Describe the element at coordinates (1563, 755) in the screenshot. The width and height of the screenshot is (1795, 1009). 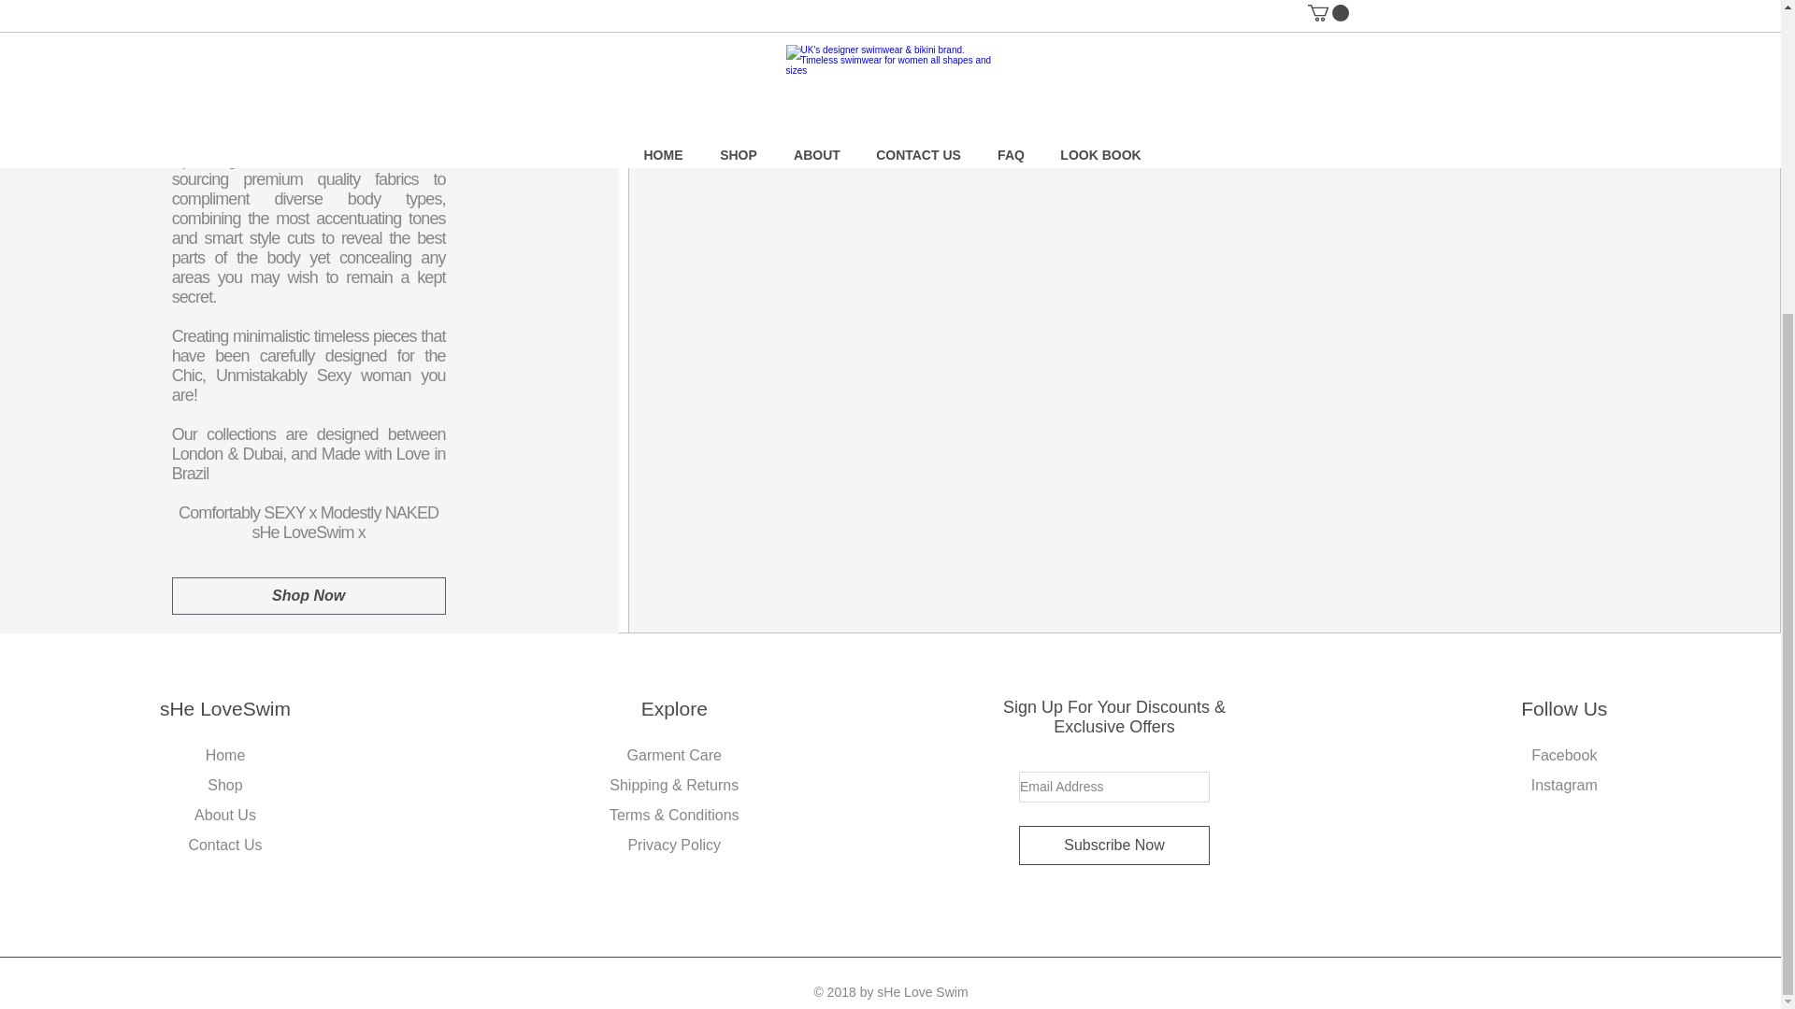
I see `Facebook` at that location.